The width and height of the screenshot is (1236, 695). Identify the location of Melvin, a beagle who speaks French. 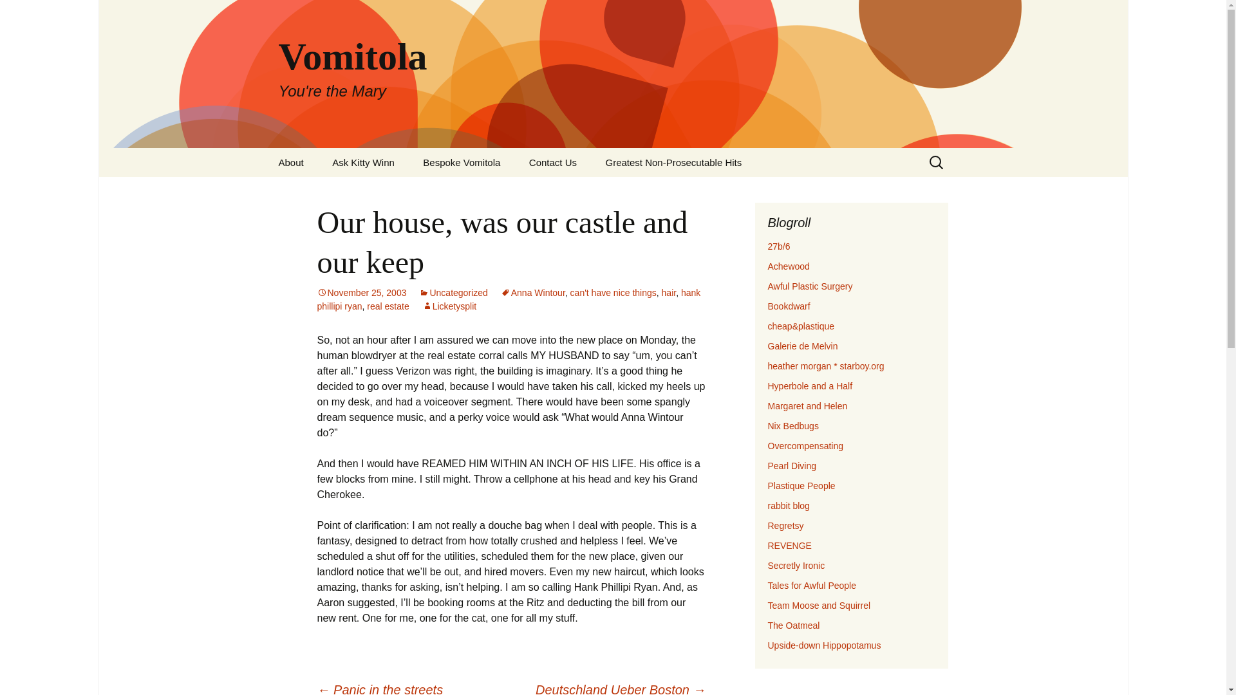
(819, 606).